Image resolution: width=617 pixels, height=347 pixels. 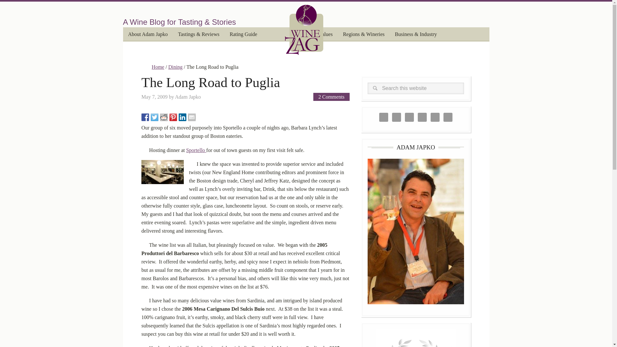 What do you see at coordinates (164, 117) in the screenshot?
I see `Share on Reddit` at bounding box center [164, 117].